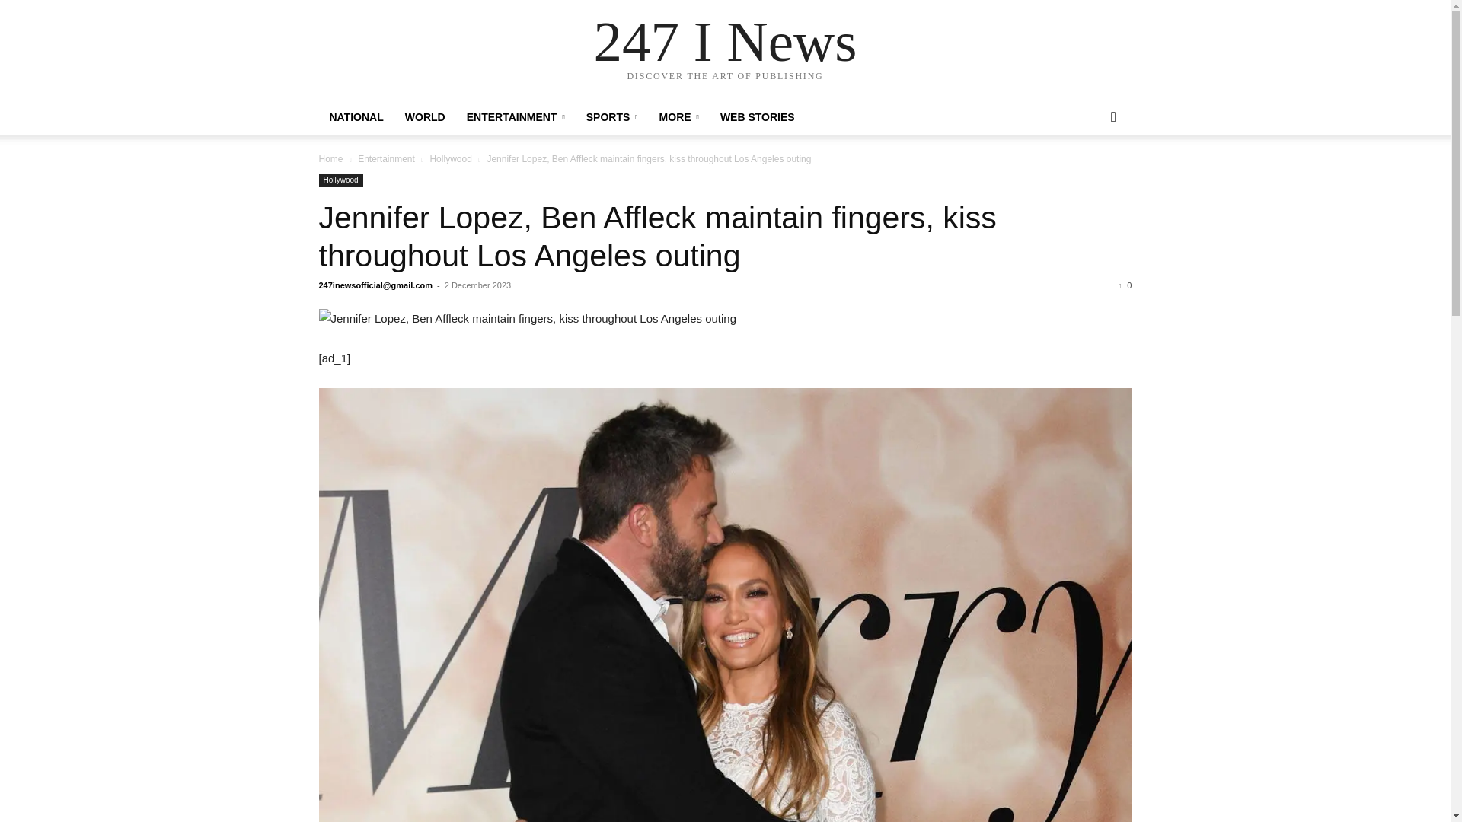 The image size is (1462, 822). What do you see at coordinates (330, 158) in the screenshot?
I see `Home` at bounding box center [330, 158].